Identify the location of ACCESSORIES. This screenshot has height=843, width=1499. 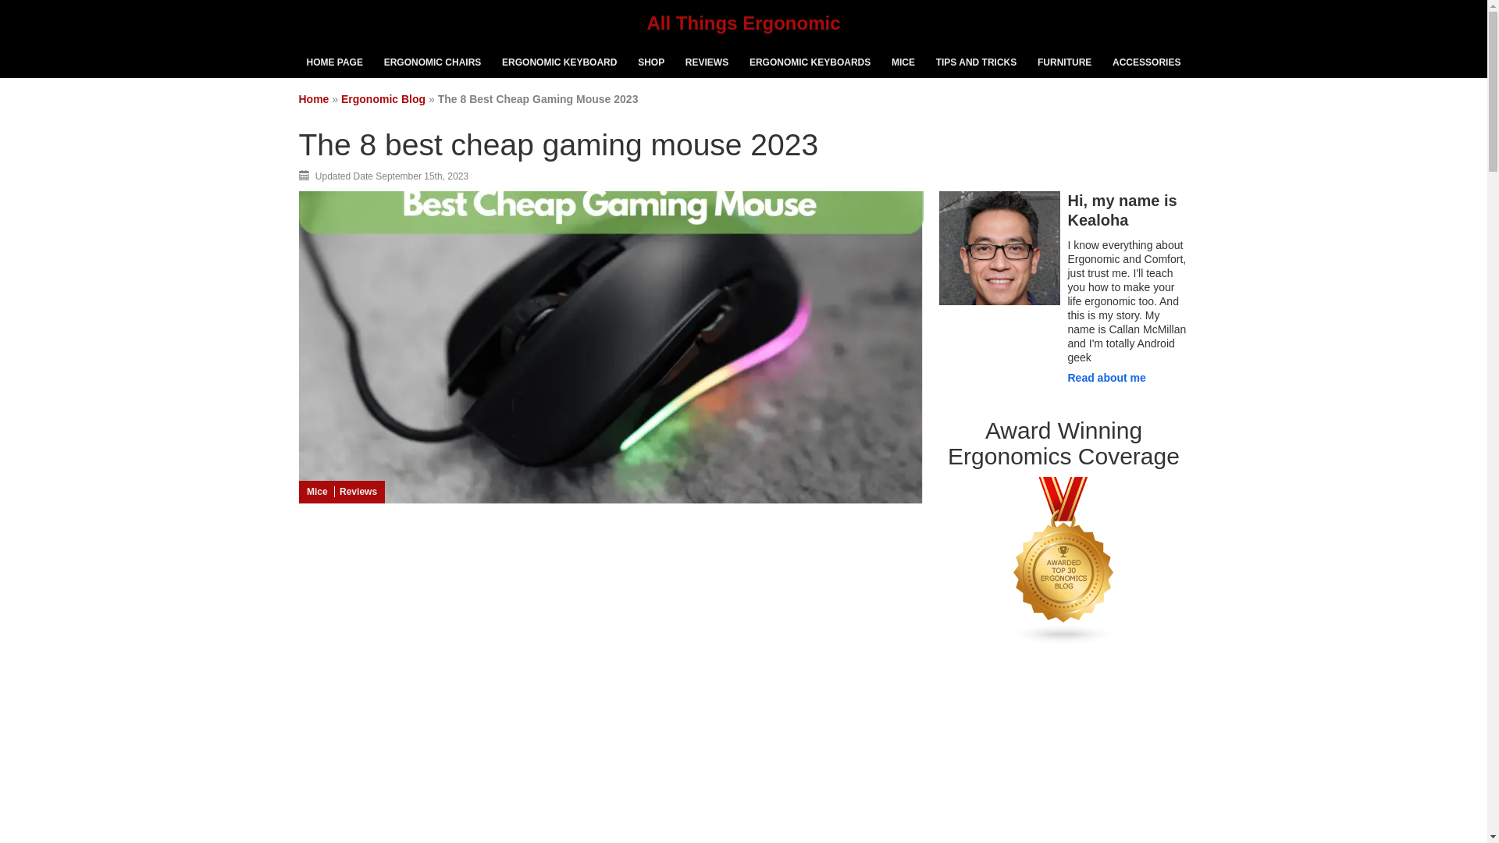
(1146, 62).